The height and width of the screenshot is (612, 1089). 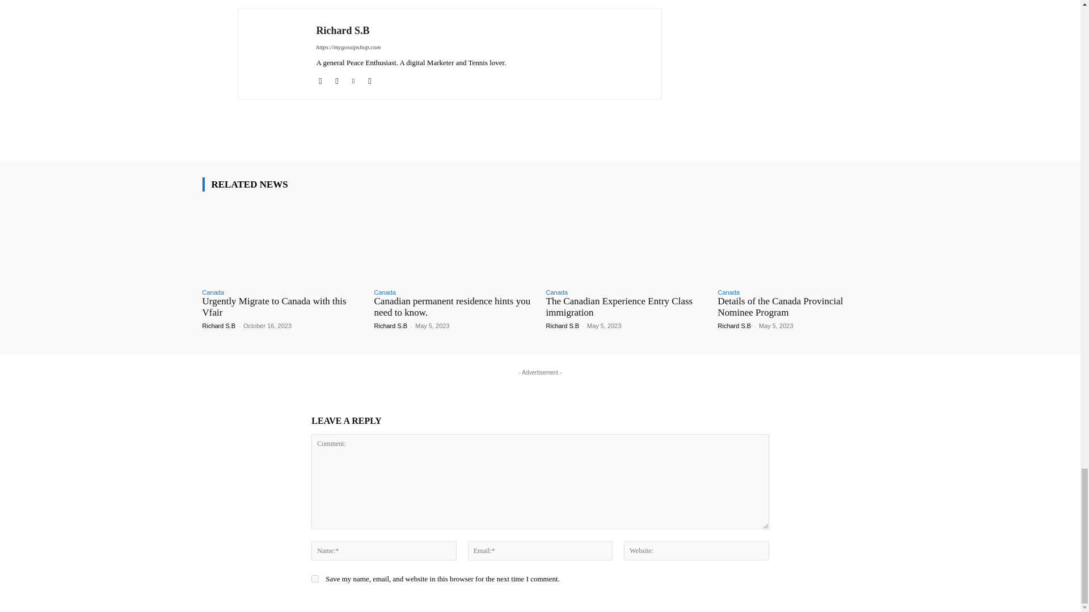 I want to click on yes, so click(x=315, y=579).